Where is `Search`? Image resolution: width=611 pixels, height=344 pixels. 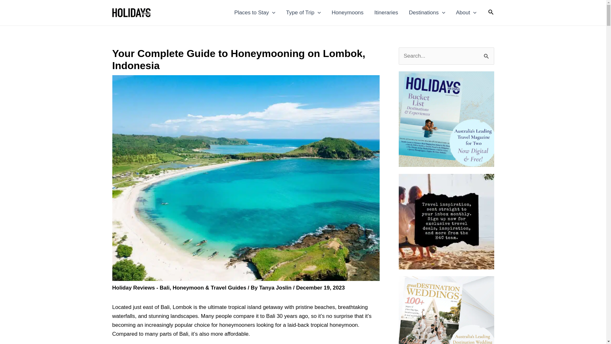 Search is located at coordinates (487, 54).